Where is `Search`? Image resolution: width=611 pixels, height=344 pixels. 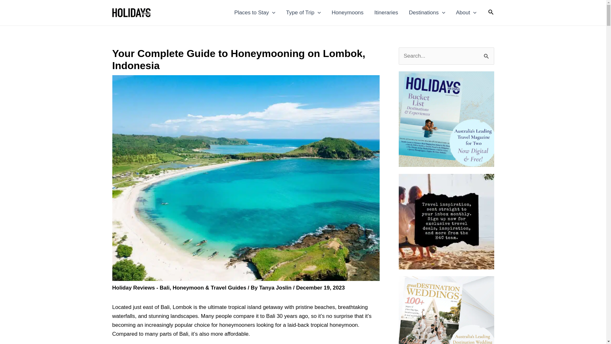 Search is located at coordinates (487, 54).